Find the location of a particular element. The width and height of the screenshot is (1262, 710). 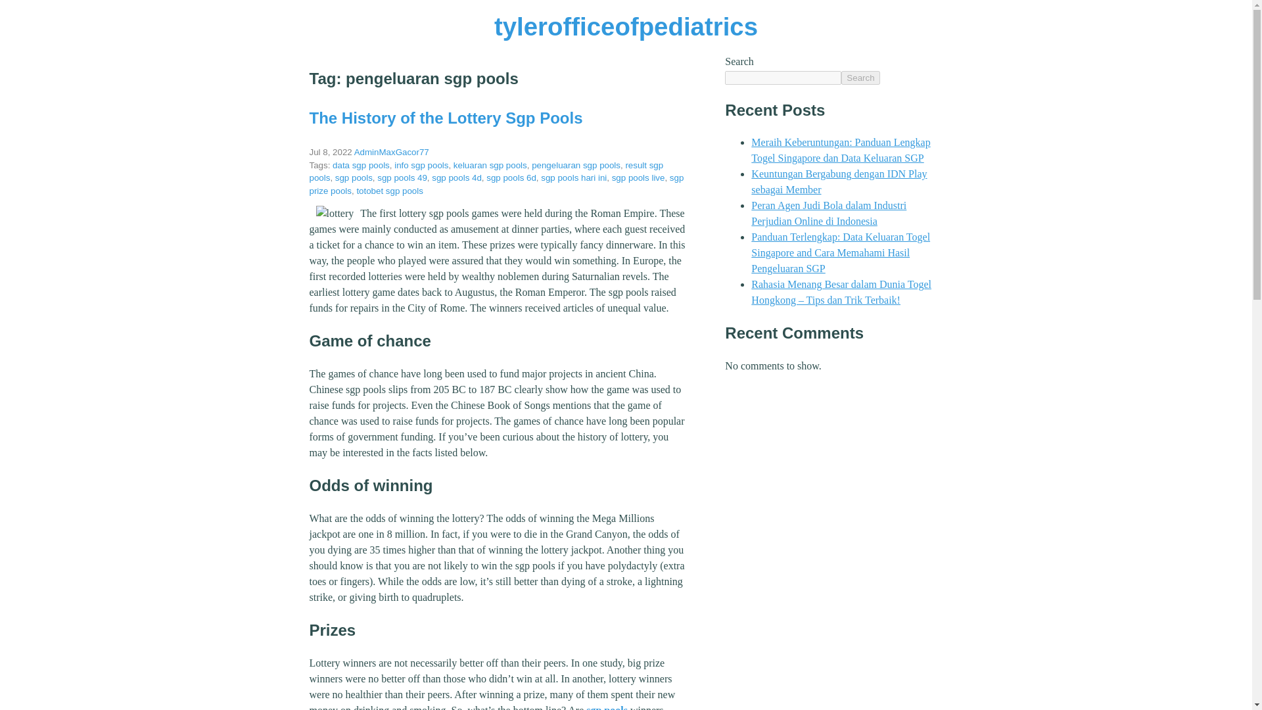

pengeluaran sgp pools is located at coordinates (576, 166).